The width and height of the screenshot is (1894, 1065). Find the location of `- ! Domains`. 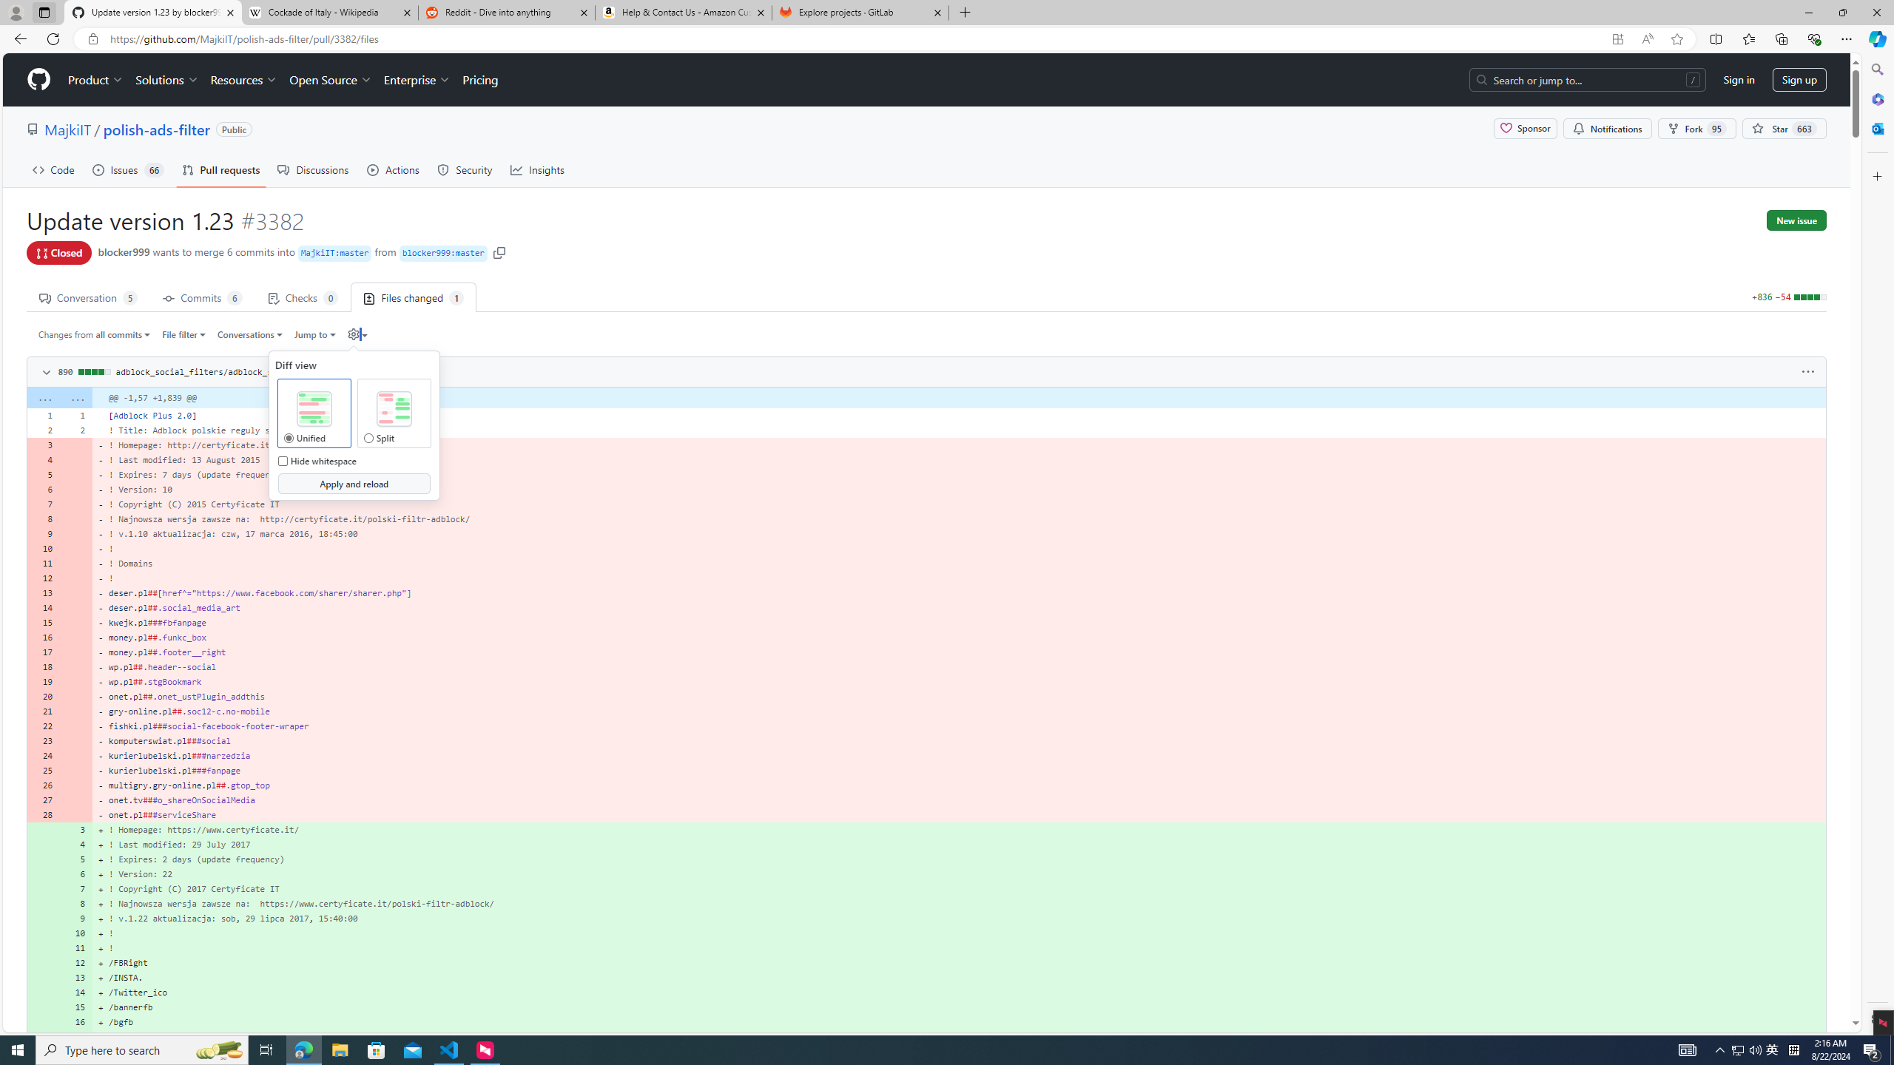

- ! Domains is located at coordinates (959, 563).